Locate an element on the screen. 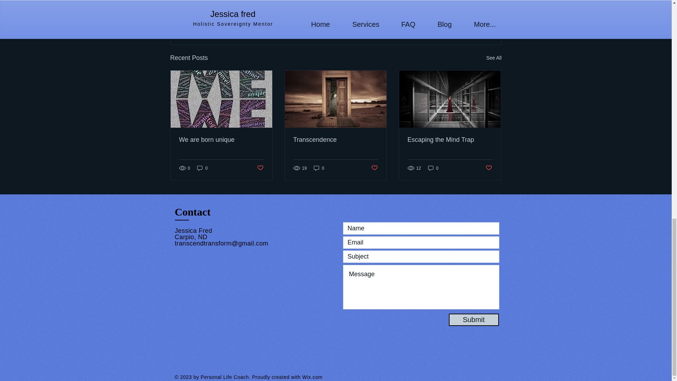 The width and height of the screenshot is (677, 381). 0 is located at coordinates (433, 168).